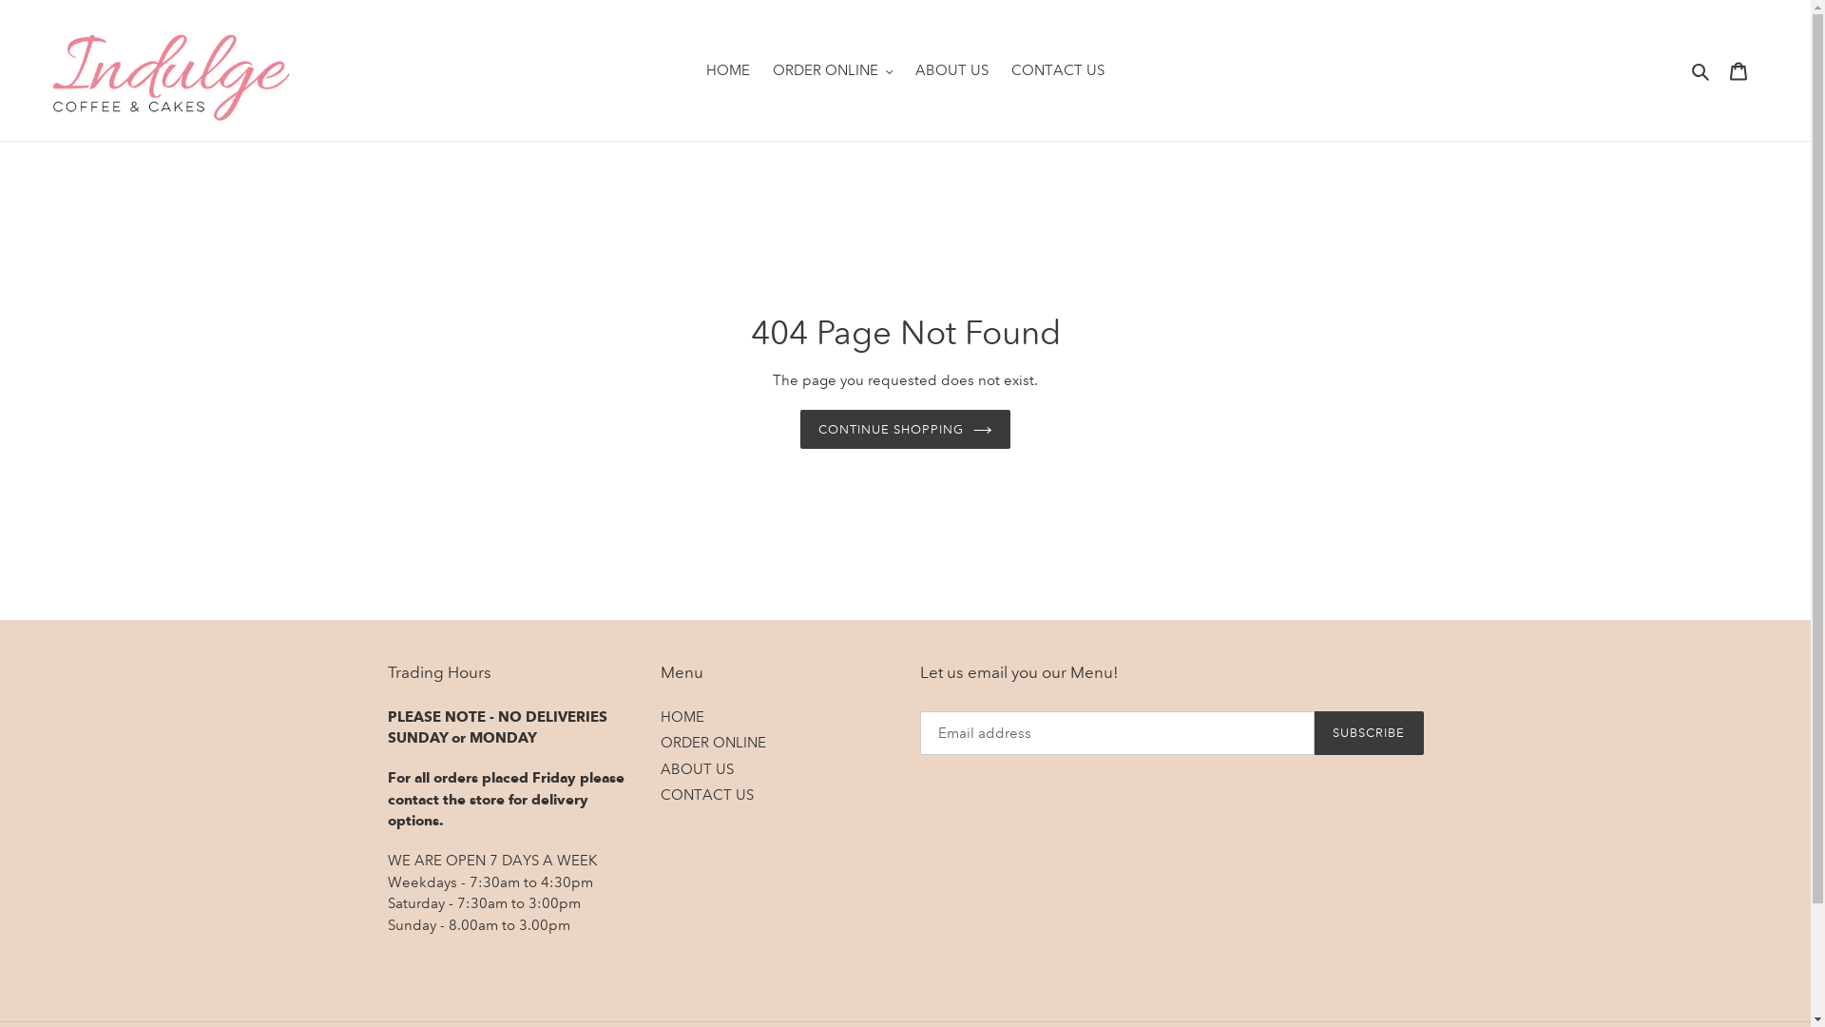  What do you see at coordinates (682, 716) in the screenshot?
I see `HOME` at bounding box center [682, 716].